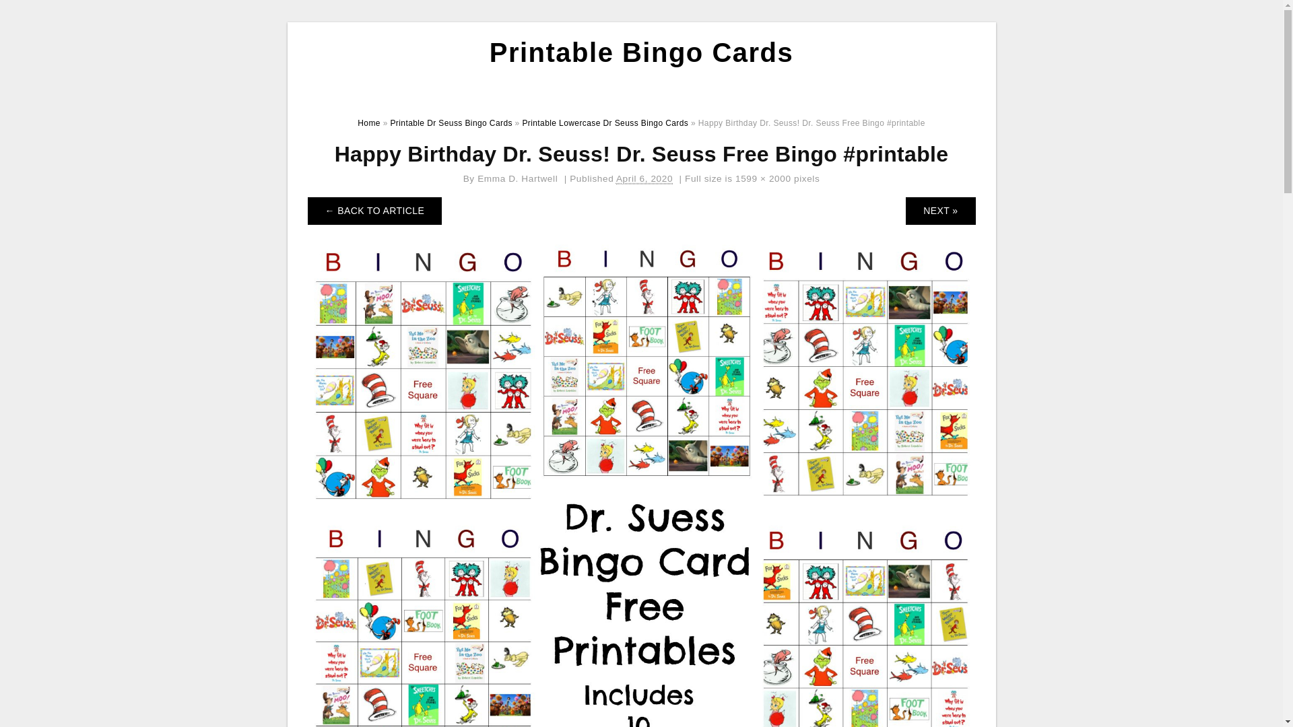 The width and height of the screenshot is (1293, 727). What do you see at coordinates (374, 210) in the screenshot?
I see `Return to Printable Lowercase Dr Seuss Bingo Cards` at bounding box center [374, 210].